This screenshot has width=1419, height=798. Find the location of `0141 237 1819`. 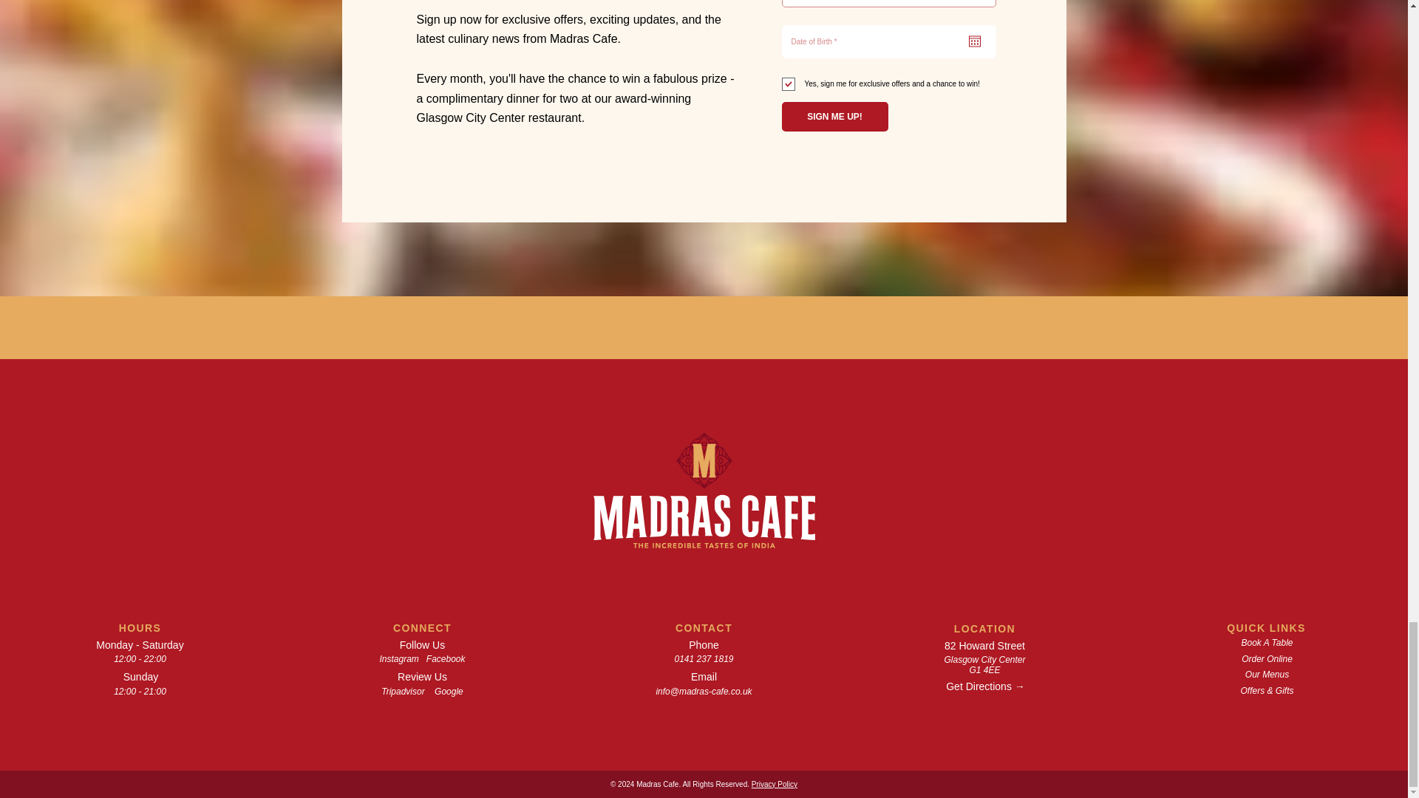

0141 237 1819 is located at coordinates (704, 658).